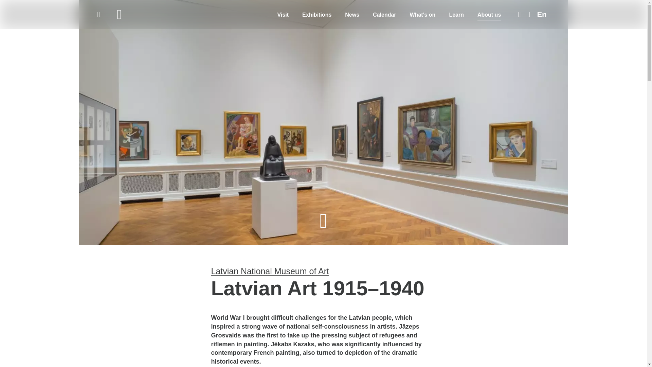 Image resolution: width=652 pixels, height=367 pixels. Describe the element at coordinates (352, 14) in the screenshot. I see `News` at that location.